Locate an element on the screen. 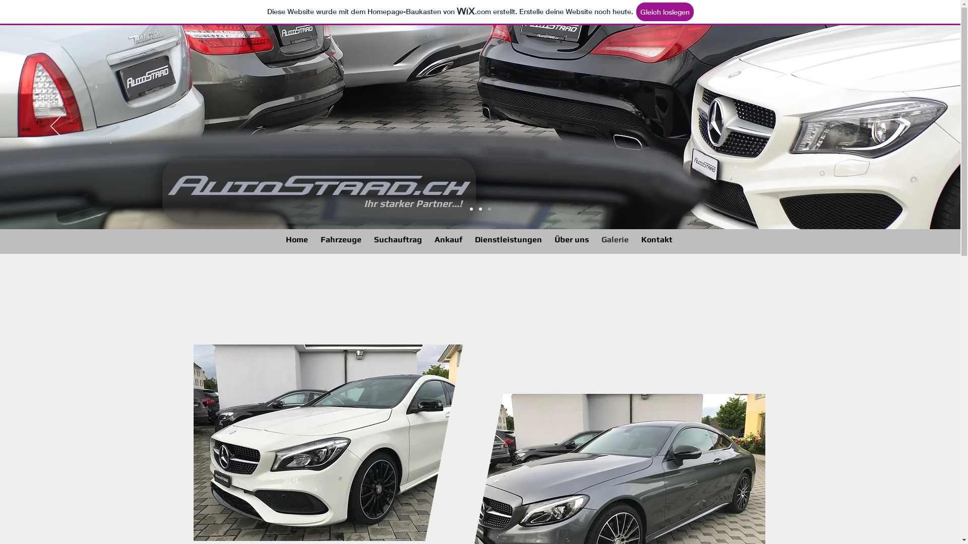 This screenshot has width=968, height=544. Suchauftrag is located at coordinates (398, 240).